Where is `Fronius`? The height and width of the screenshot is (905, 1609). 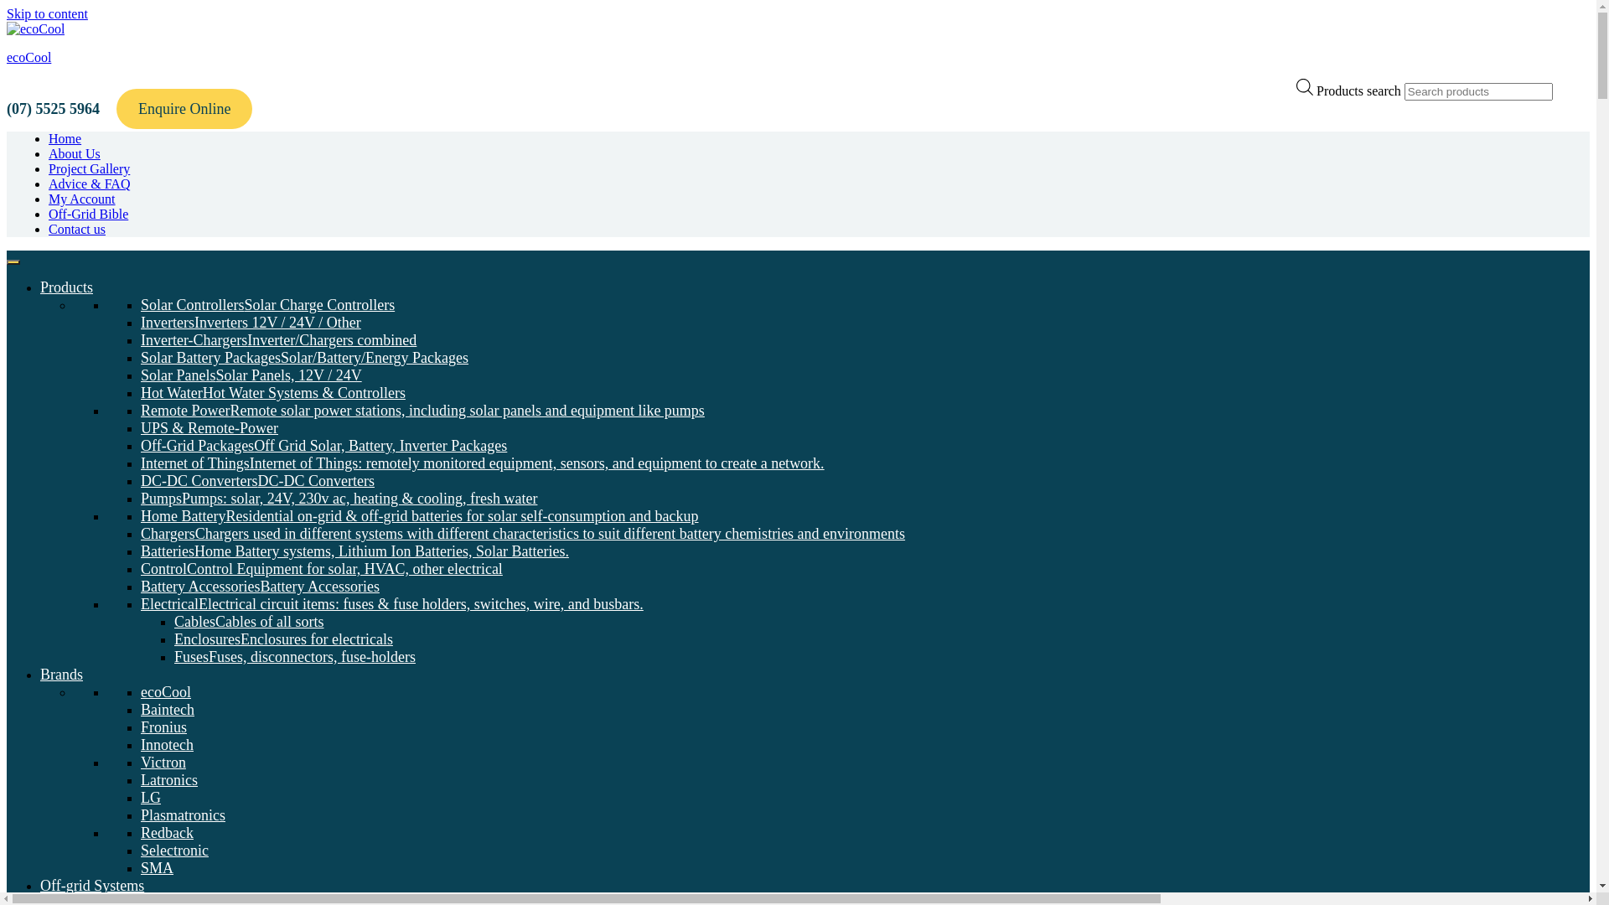 Fronius is located at coordinates (164, 727).